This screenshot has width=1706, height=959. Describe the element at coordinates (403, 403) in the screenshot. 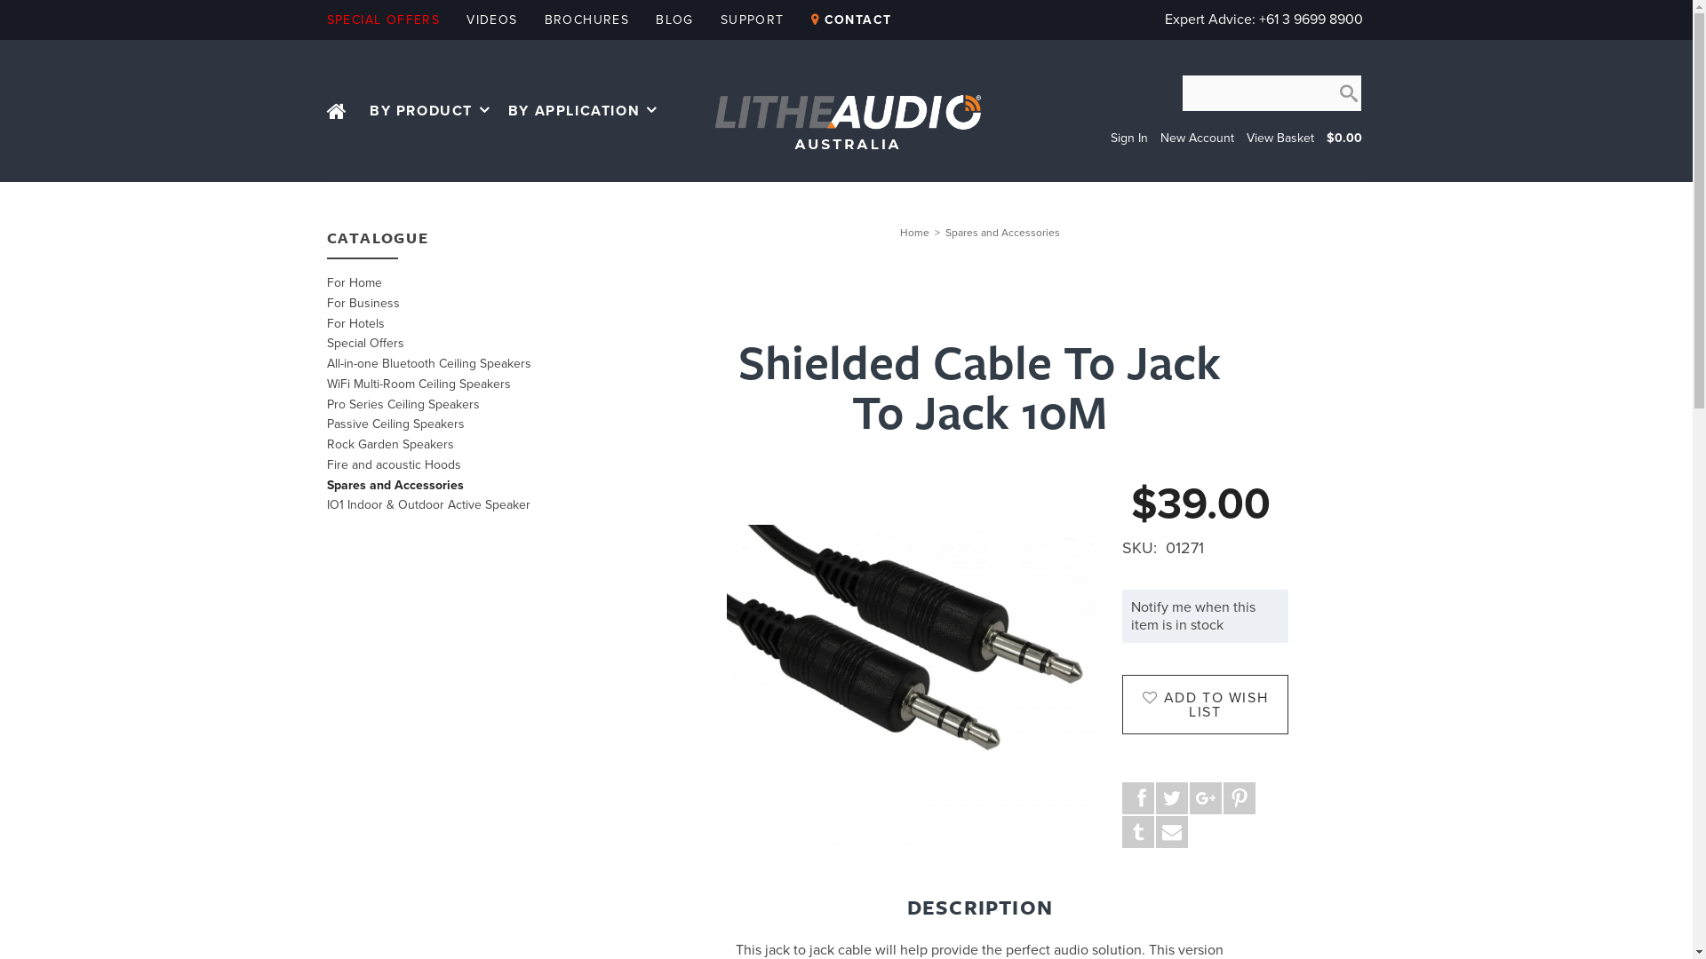

I see `Pro Series Ceiling Speakers` at that location.